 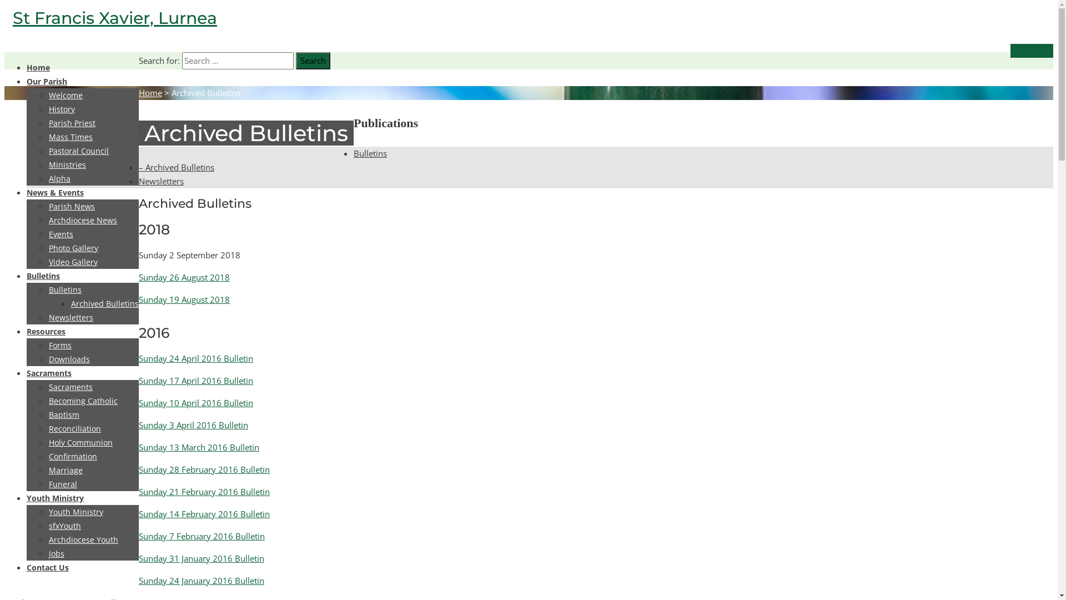 What do you see at coordinates (66, 290) in the screenshot?
I see `Bulletins` at bounding box center [66, 290].